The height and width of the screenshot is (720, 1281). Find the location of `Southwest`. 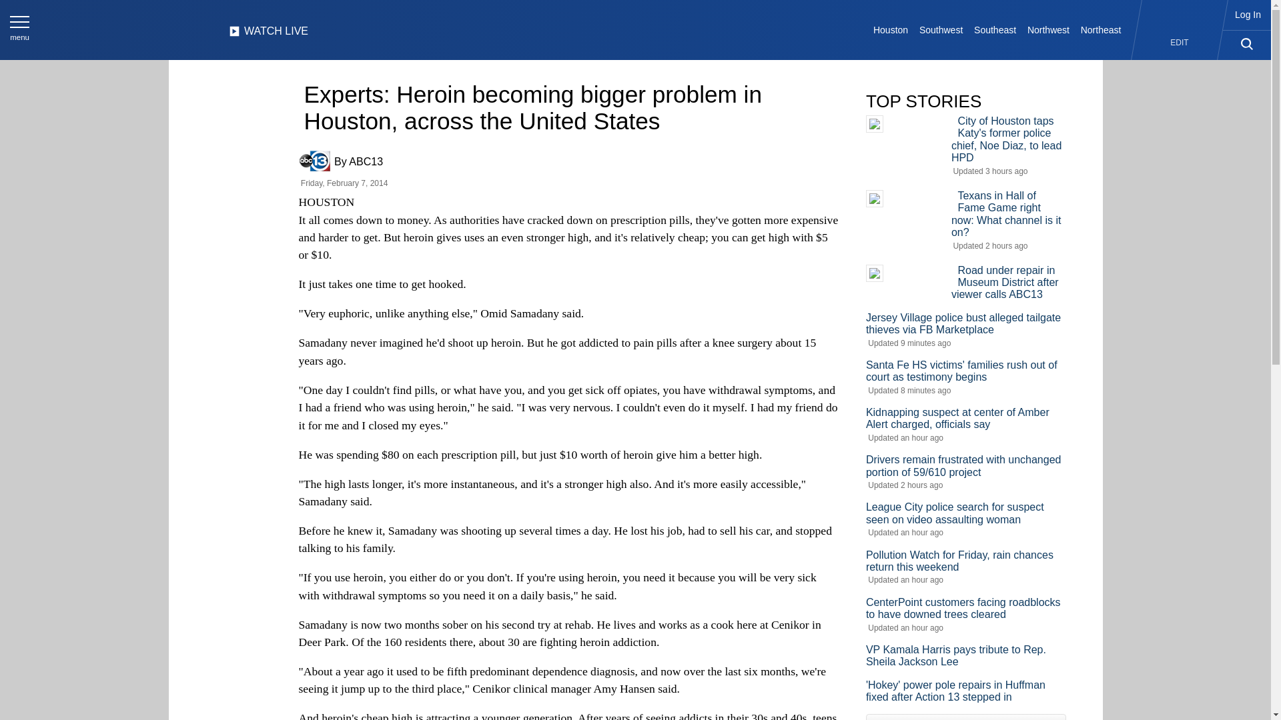

Southwest is located at coordinates (941, 29).